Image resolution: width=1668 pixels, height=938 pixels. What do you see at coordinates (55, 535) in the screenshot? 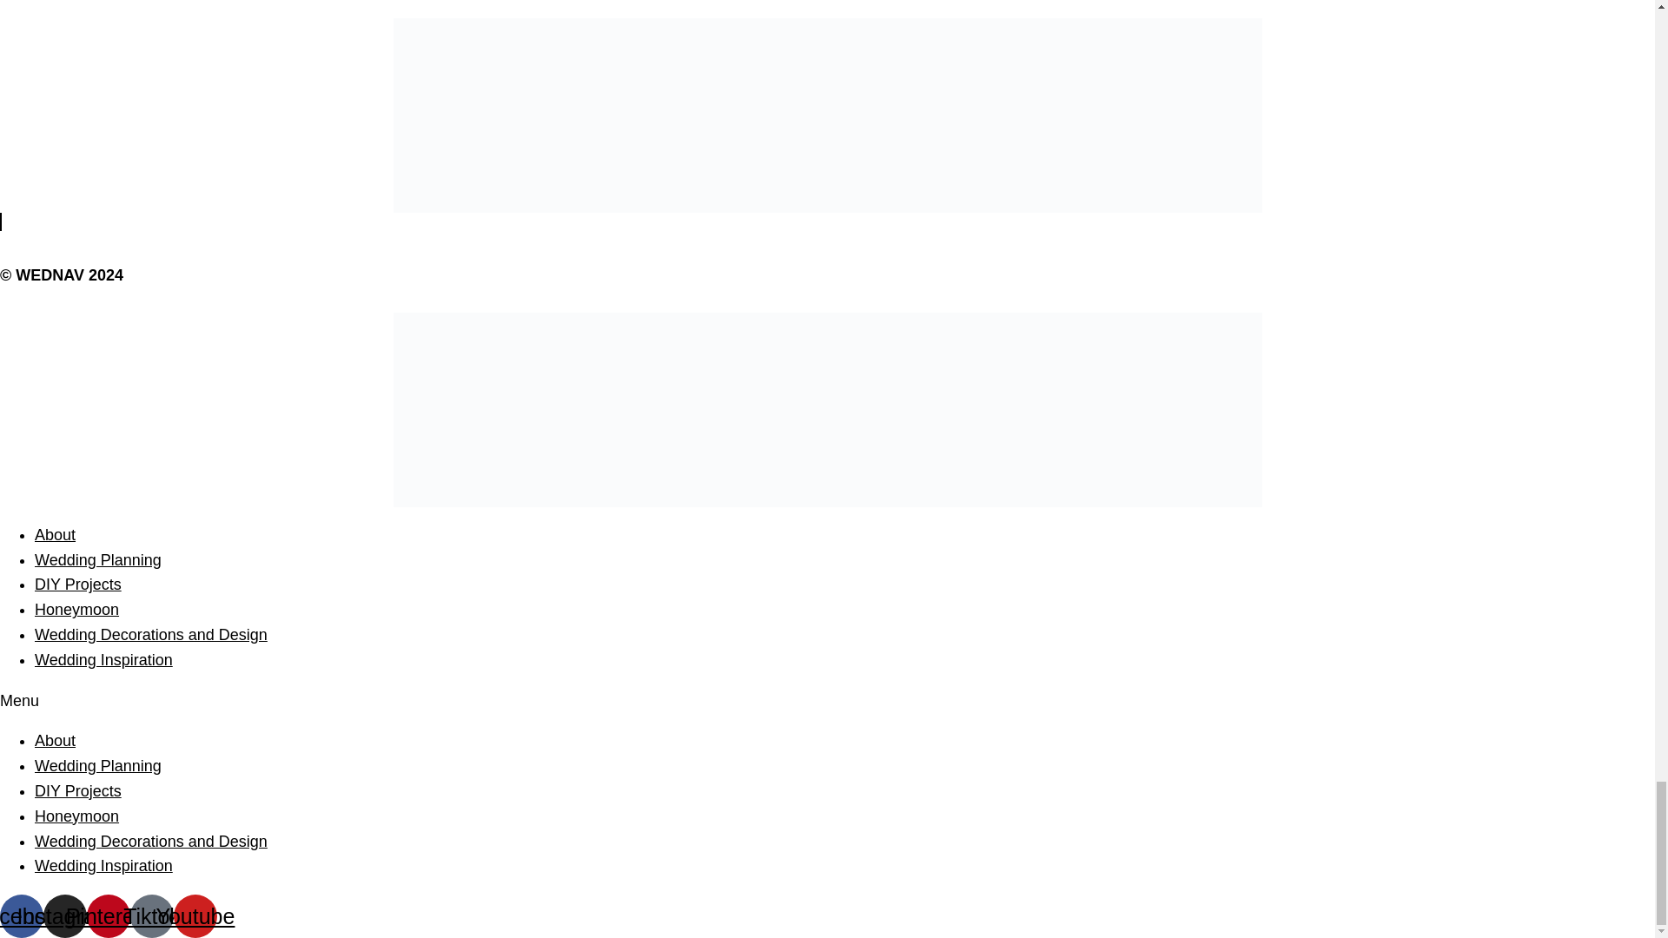
I see `About` at bounding box center [55, 535].